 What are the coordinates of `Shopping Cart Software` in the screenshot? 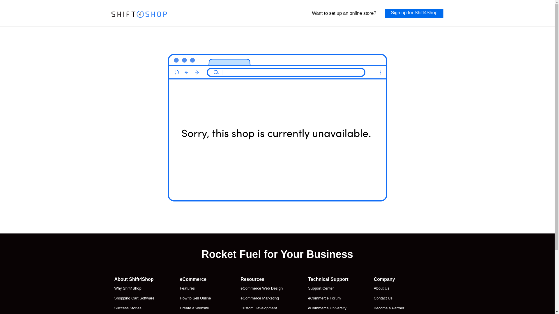 It's located at (134, 298).